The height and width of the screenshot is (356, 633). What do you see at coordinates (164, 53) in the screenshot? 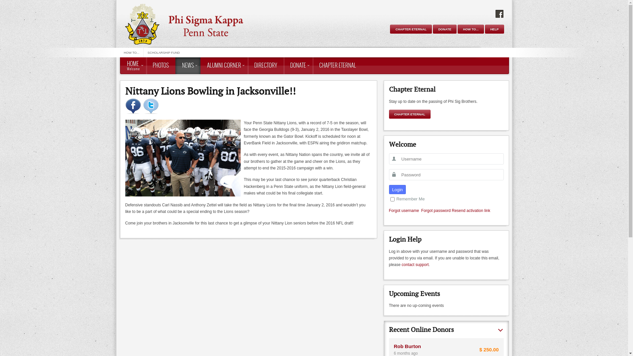
I see `SCHOLARSHIP FUND` at bounding box center [164, 53].